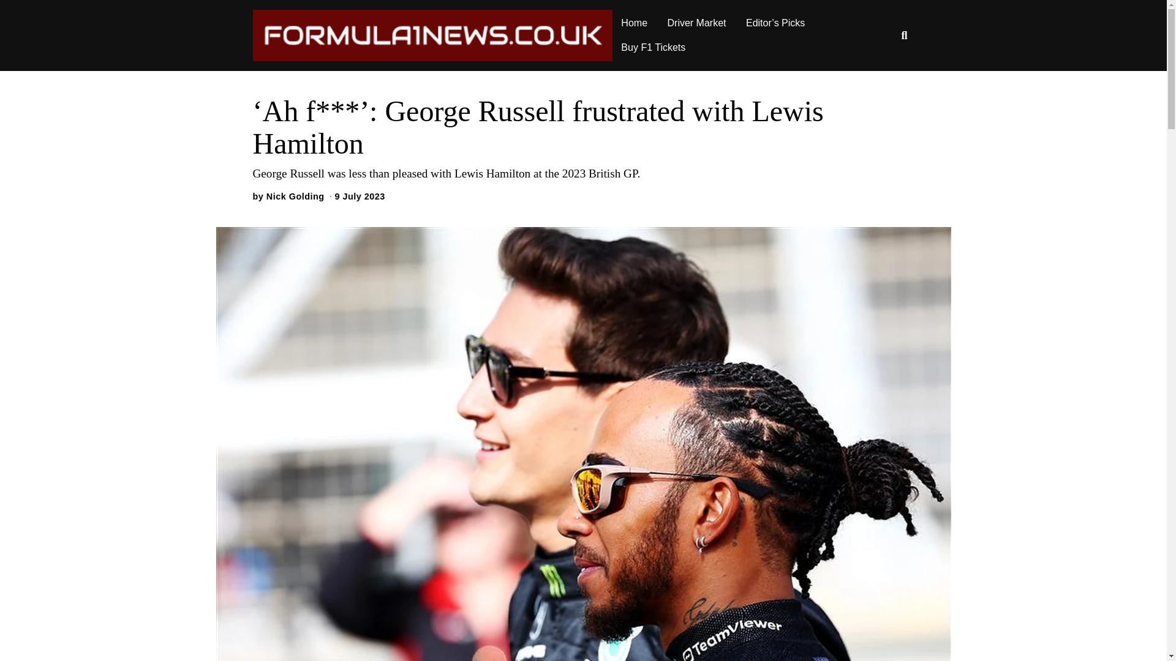  What do you see at coordinates (295, 196) in the screenshot?
I see `Nick Golding` at bounding box center [295, 196].